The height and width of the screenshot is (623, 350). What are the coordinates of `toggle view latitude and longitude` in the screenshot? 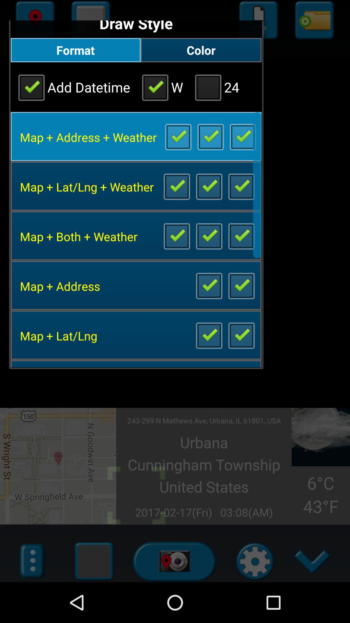 It's located at (241, 335).